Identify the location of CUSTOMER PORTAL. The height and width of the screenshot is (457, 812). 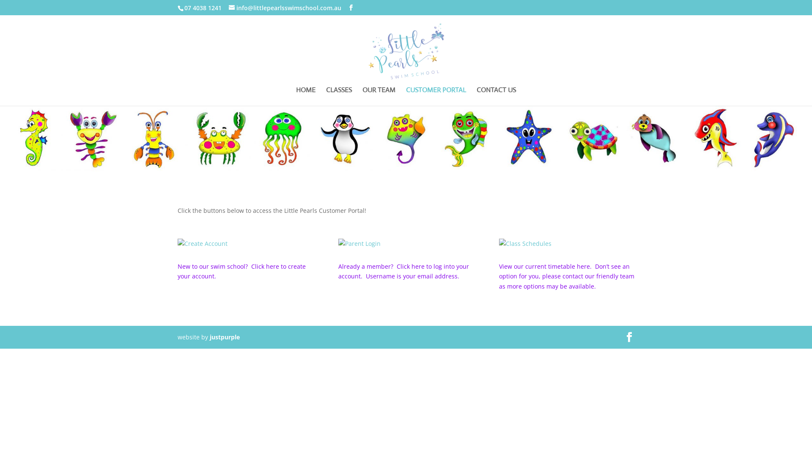
(436, 96).